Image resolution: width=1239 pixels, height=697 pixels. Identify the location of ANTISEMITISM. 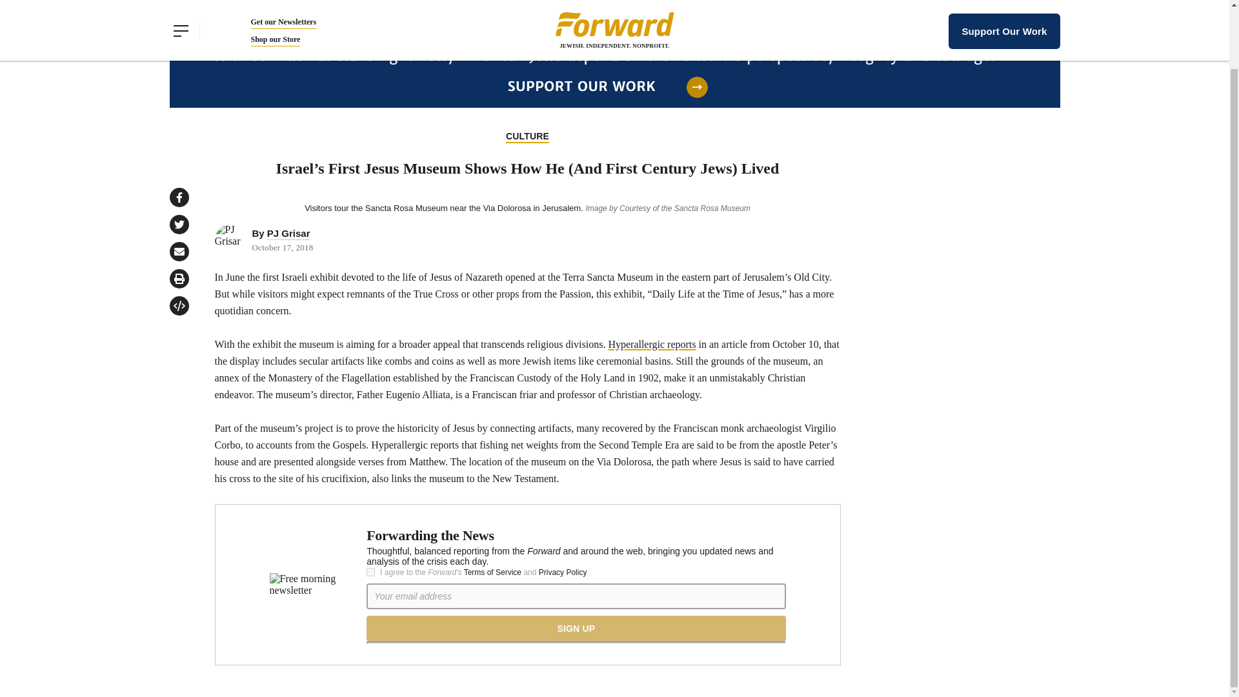
(562, 8).